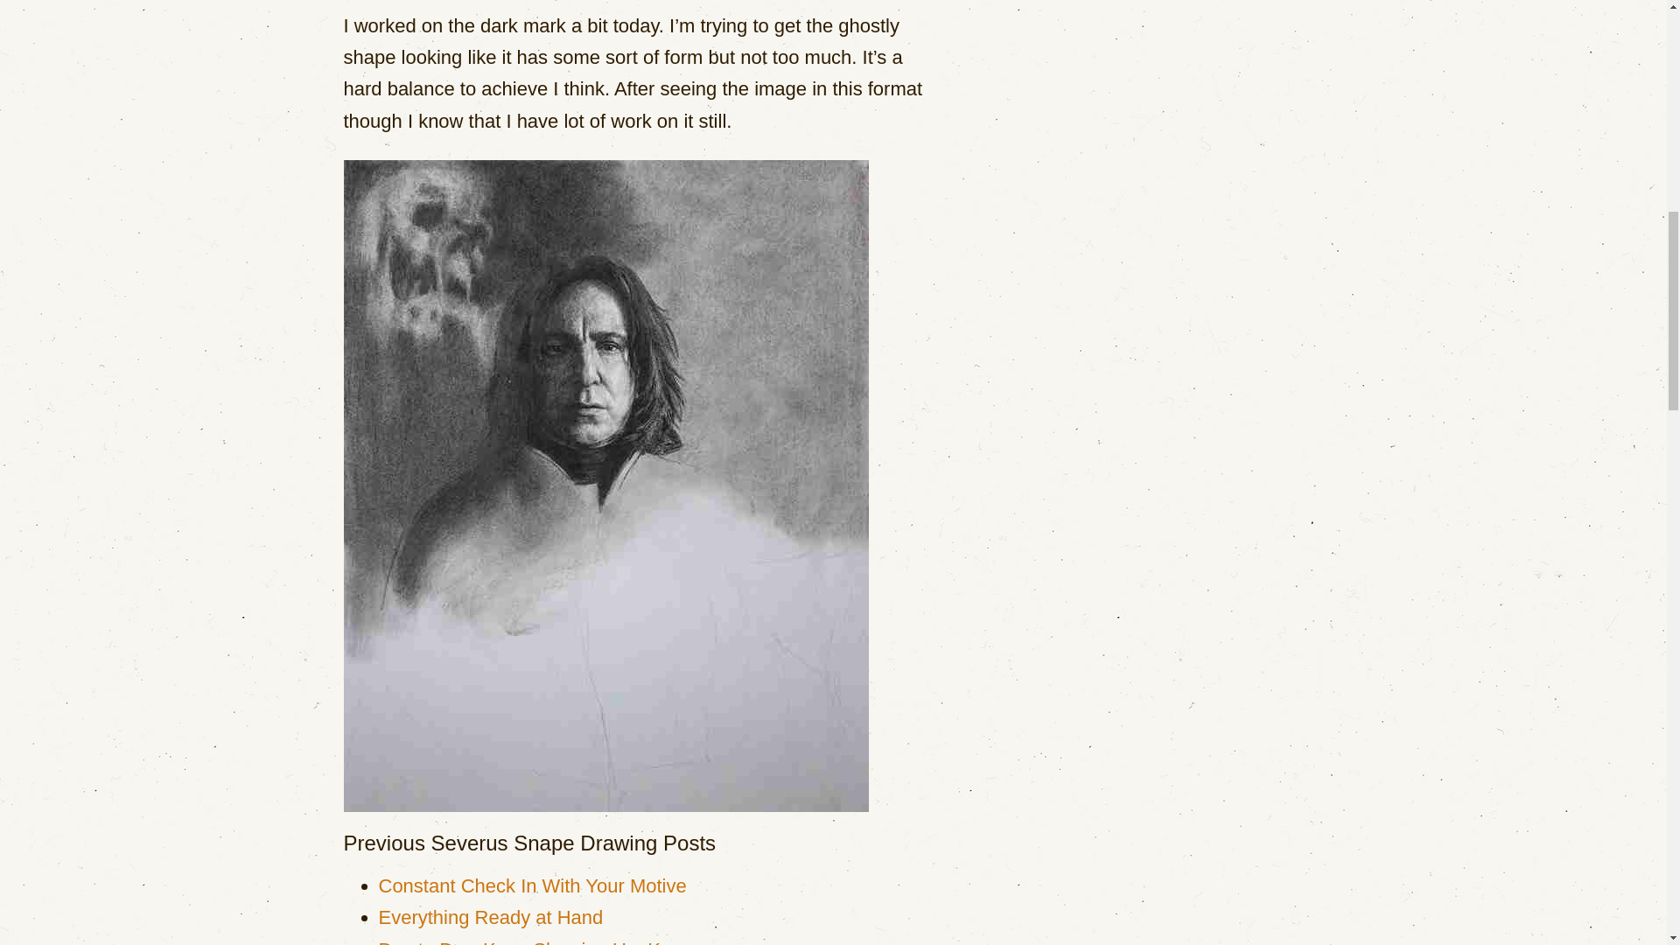  Describe the element at coordinates (532, 885) in the screenshot. I see `Constant Check In With Your Motive` at that location.